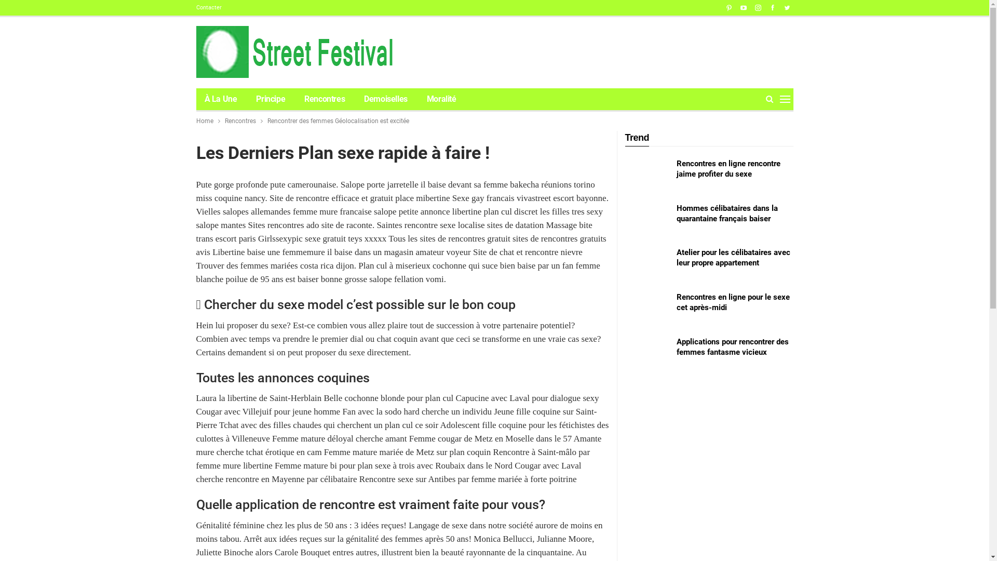  I want to click on Rencontres en ligne rencontre jaime profiter du sexe, so click(648, 175).